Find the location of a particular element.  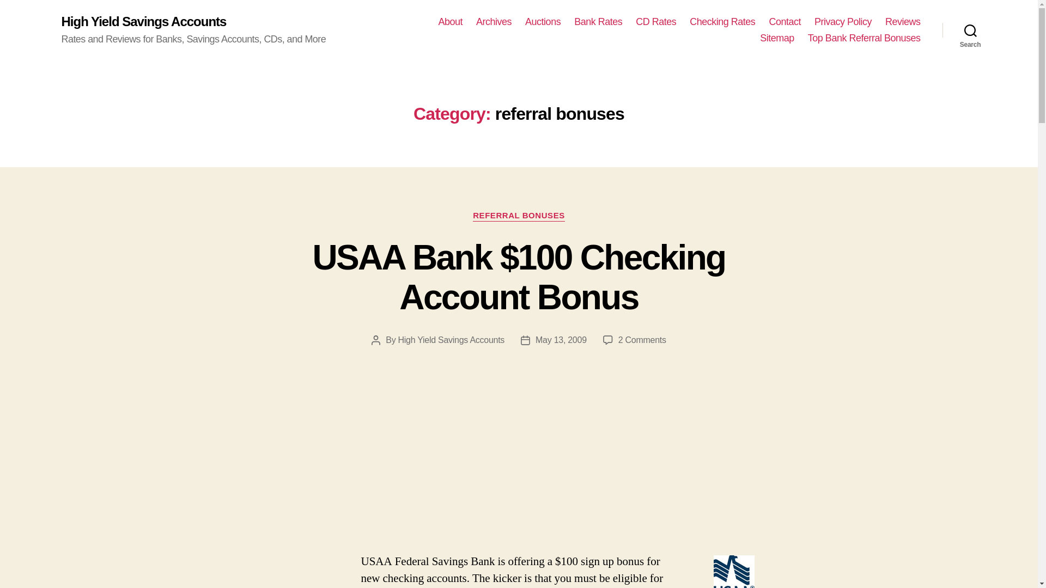

High Yield Savings Accounts is located at coordinates (452, 340).